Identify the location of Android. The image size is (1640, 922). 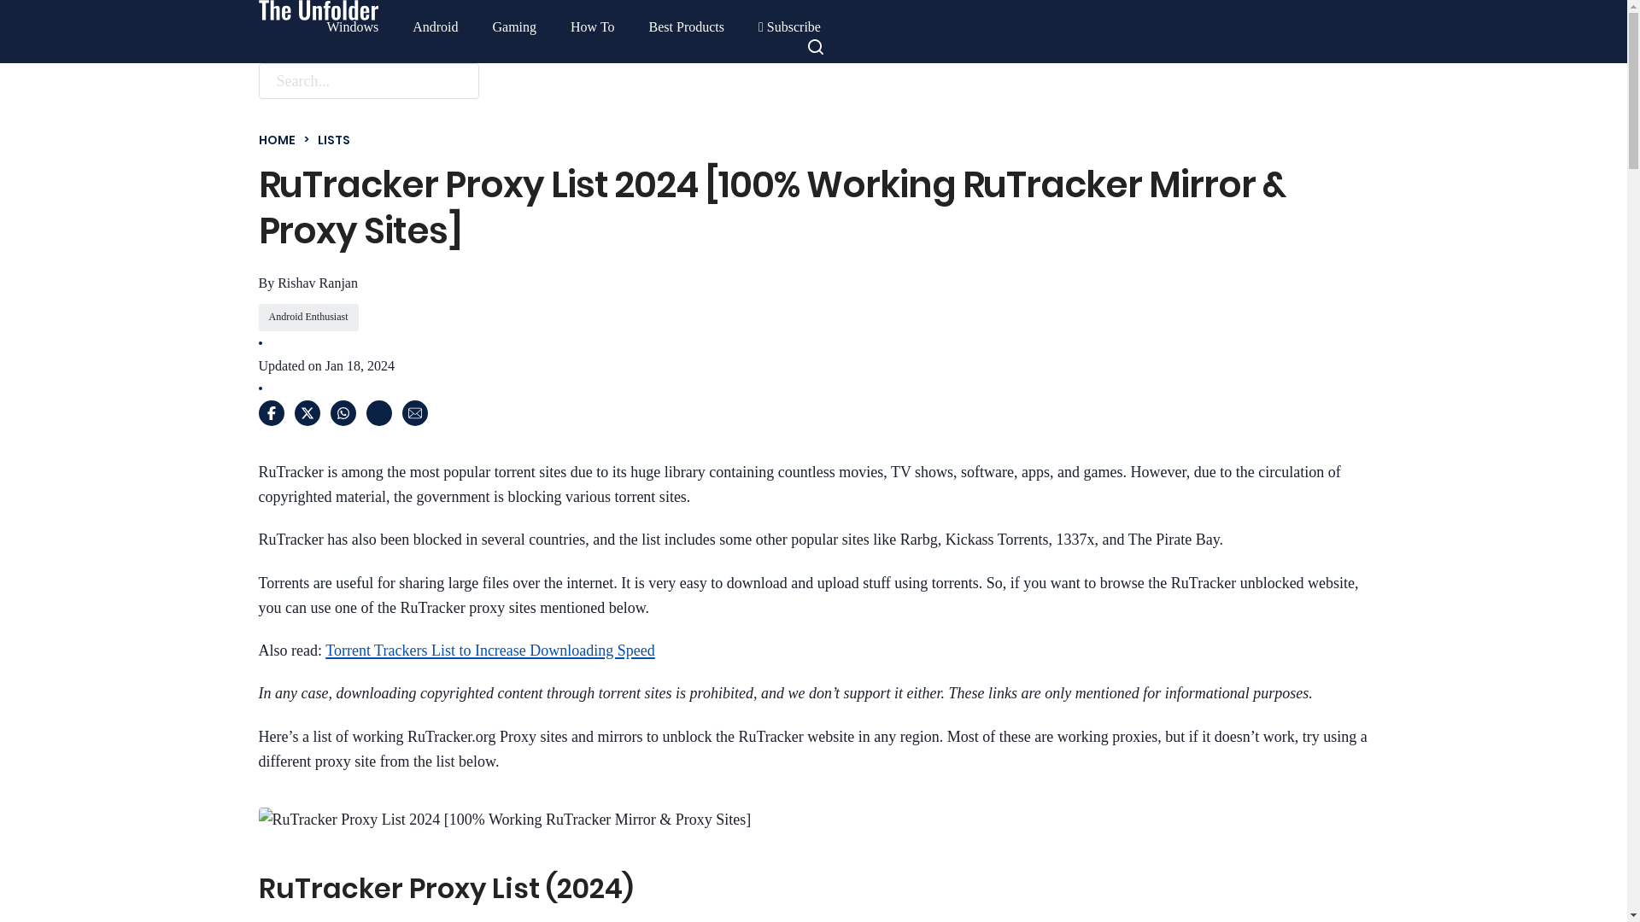
(435, 26).